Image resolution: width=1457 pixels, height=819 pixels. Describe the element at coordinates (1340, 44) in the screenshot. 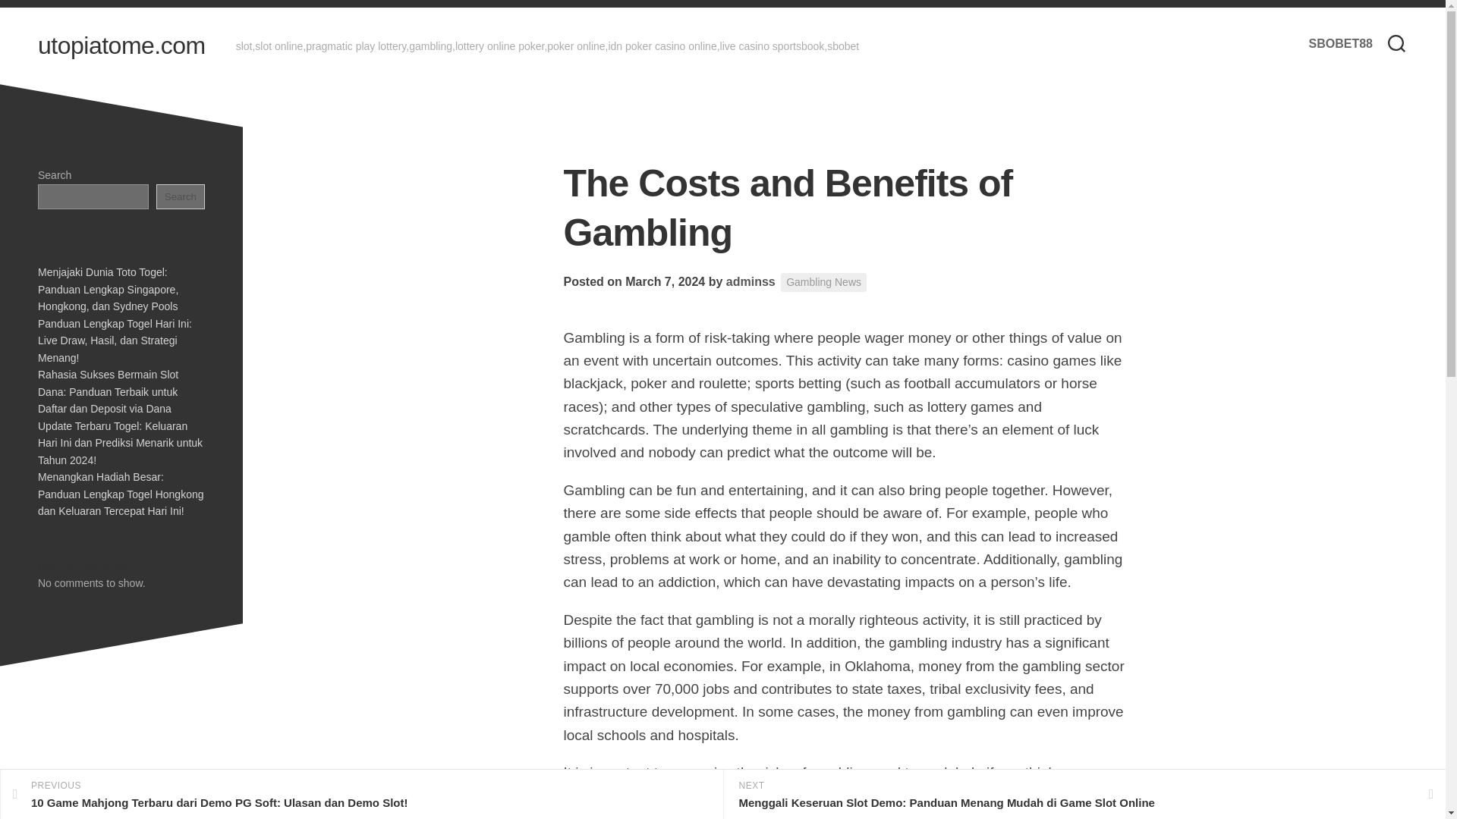

I see `SBOBET88` at that location.